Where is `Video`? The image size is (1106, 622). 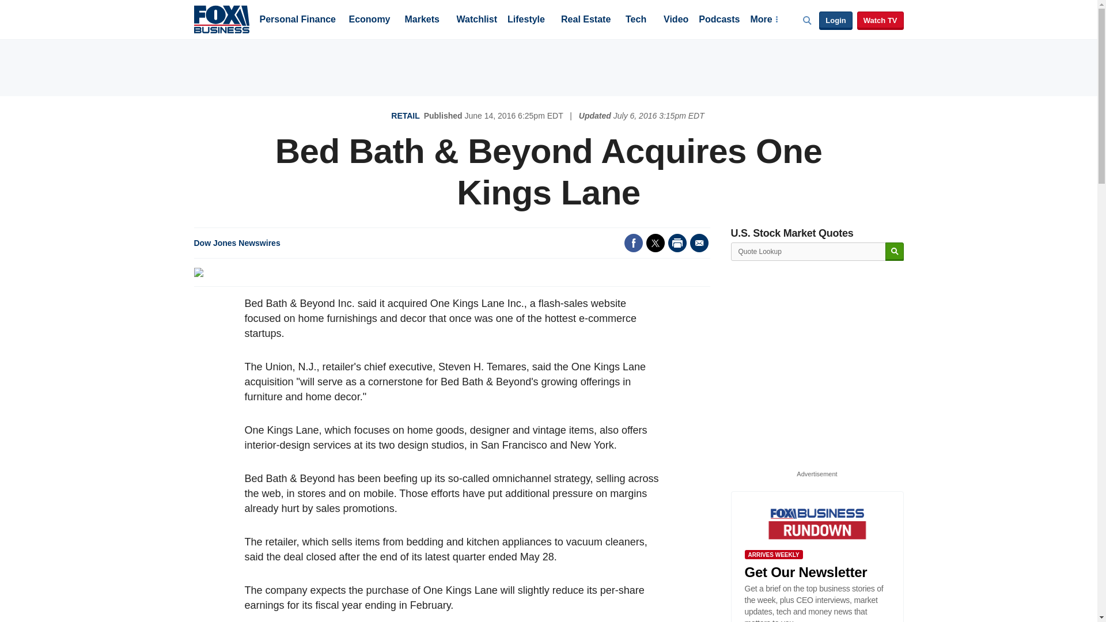
Video is located at coordinates (676, 20).